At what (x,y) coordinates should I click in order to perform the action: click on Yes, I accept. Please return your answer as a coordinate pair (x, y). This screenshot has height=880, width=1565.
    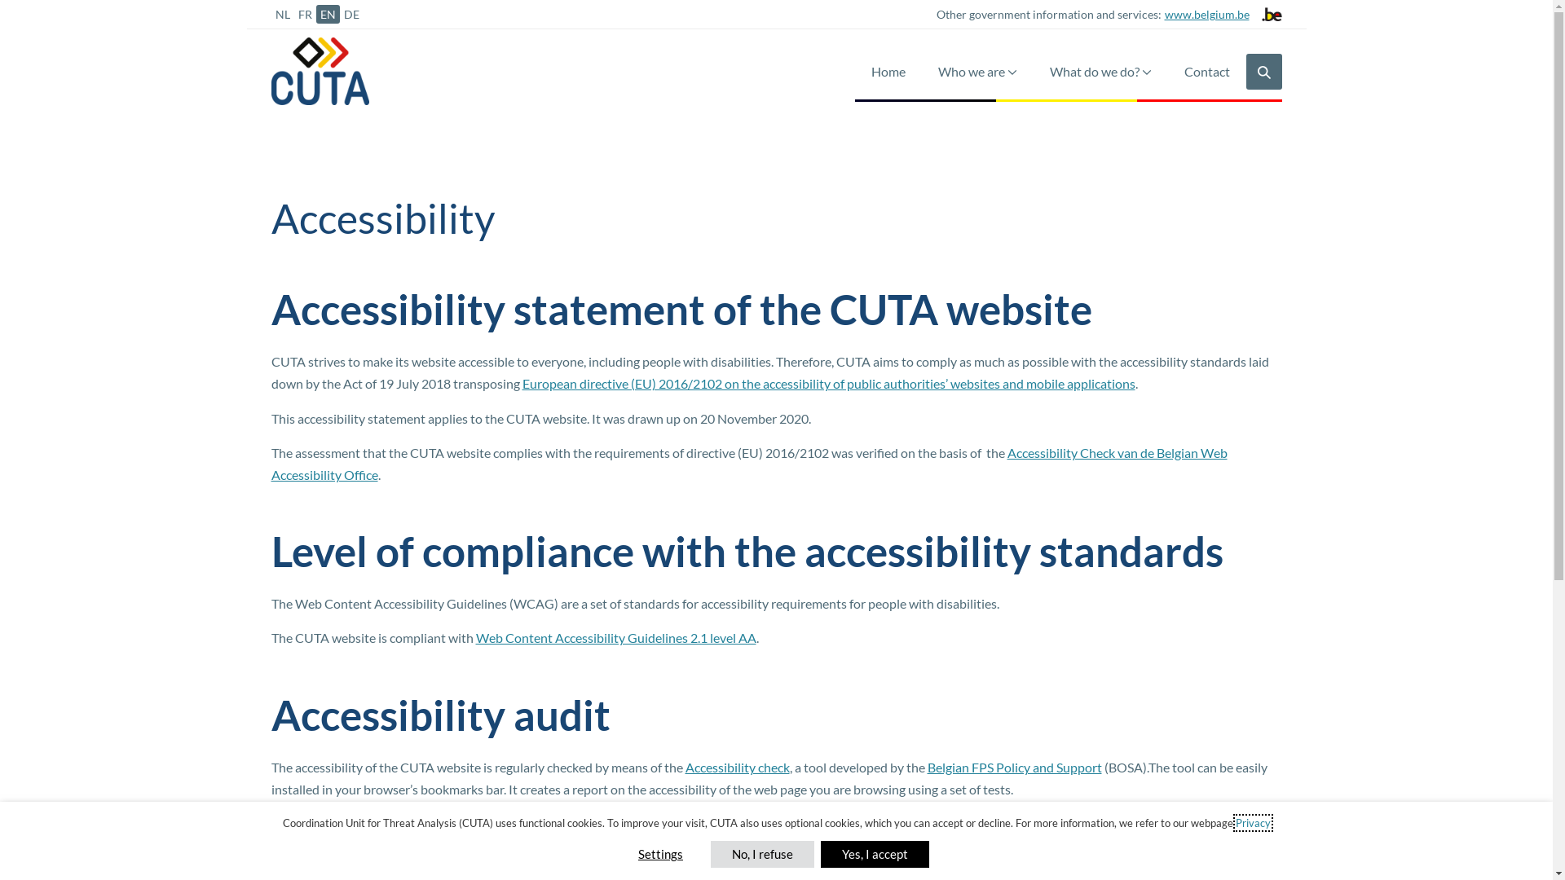
    Looking at the image, I should click on (875, 854).